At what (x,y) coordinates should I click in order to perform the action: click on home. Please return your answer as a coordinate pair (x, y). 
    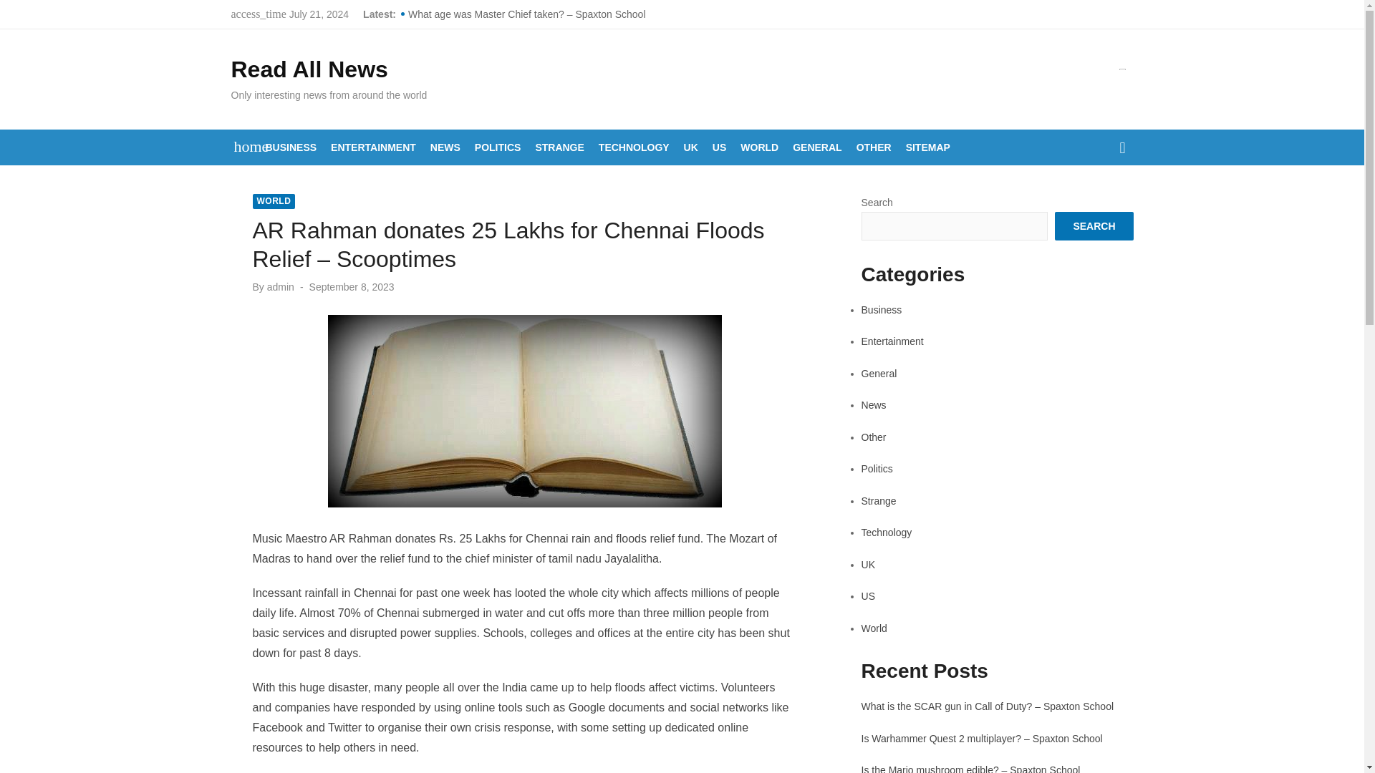
    Looking at the image, I should click on (243, 146).